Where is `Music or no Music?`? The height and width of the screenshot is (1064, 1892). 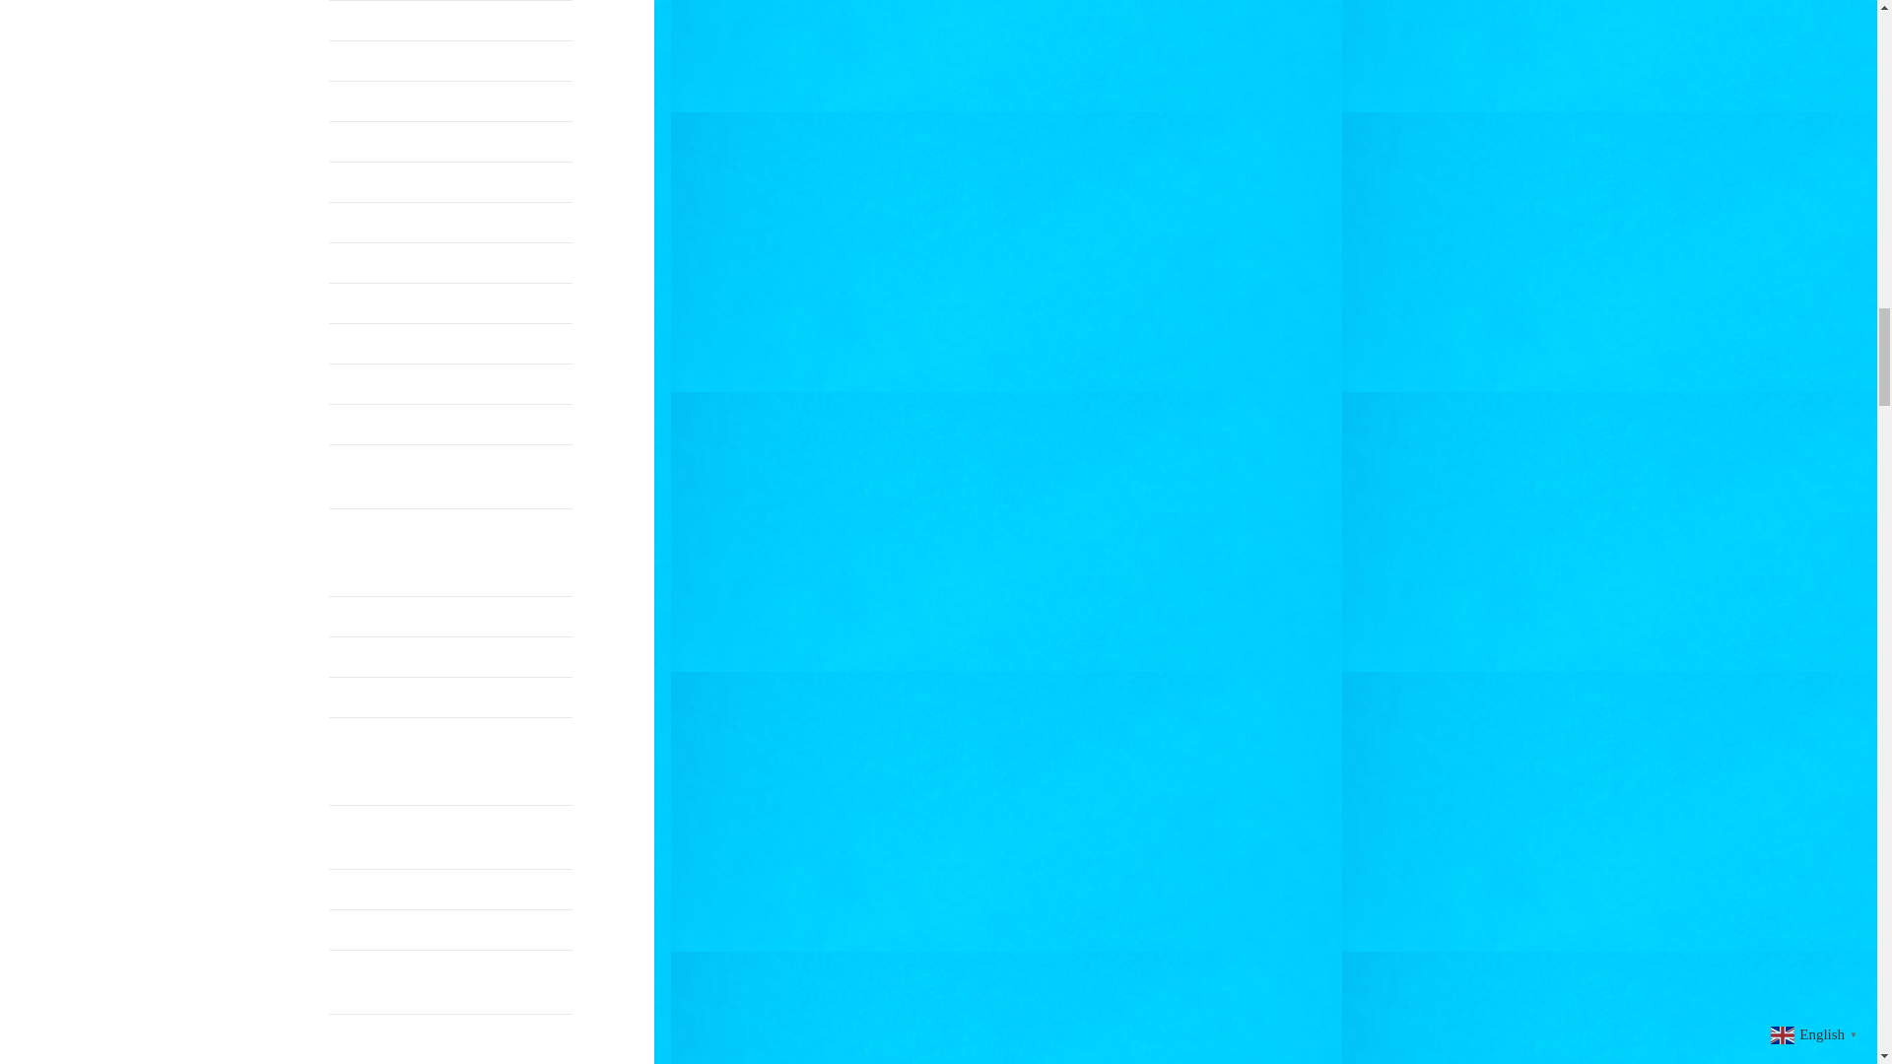 Music or no Music? is located at coordinates (451, 223).